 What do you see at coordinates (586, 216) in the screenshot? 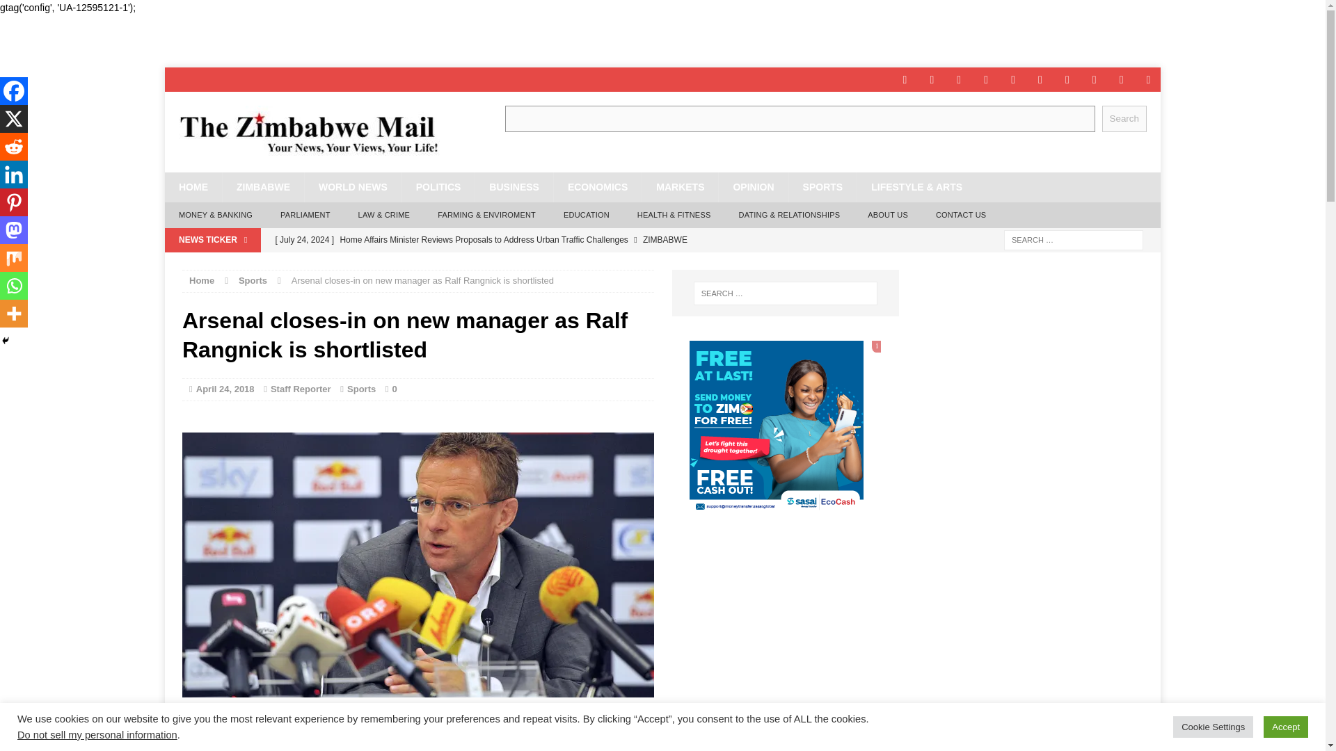
I see `EDUCATION` at bounding box center [586, 216].